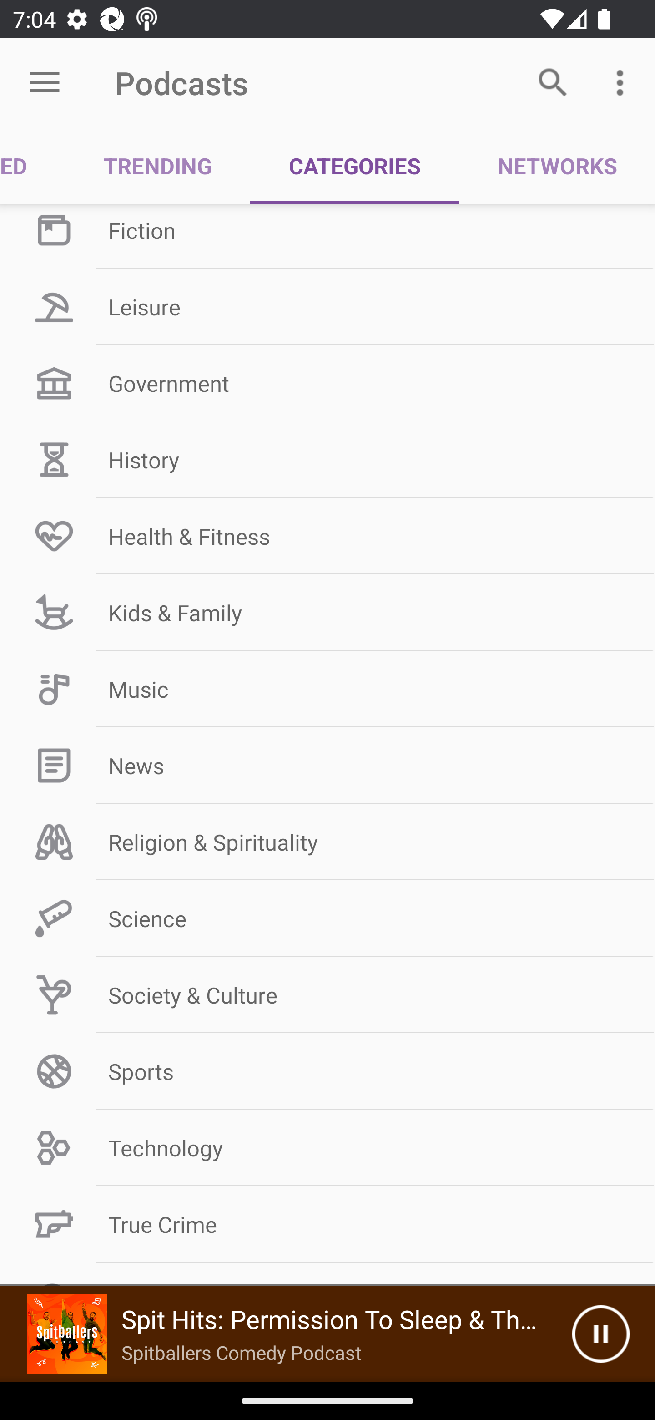 The image size is (655, 1420). Describe the element at coordinates (327, 1147) in the screenshot. I see `Technology` at that location.